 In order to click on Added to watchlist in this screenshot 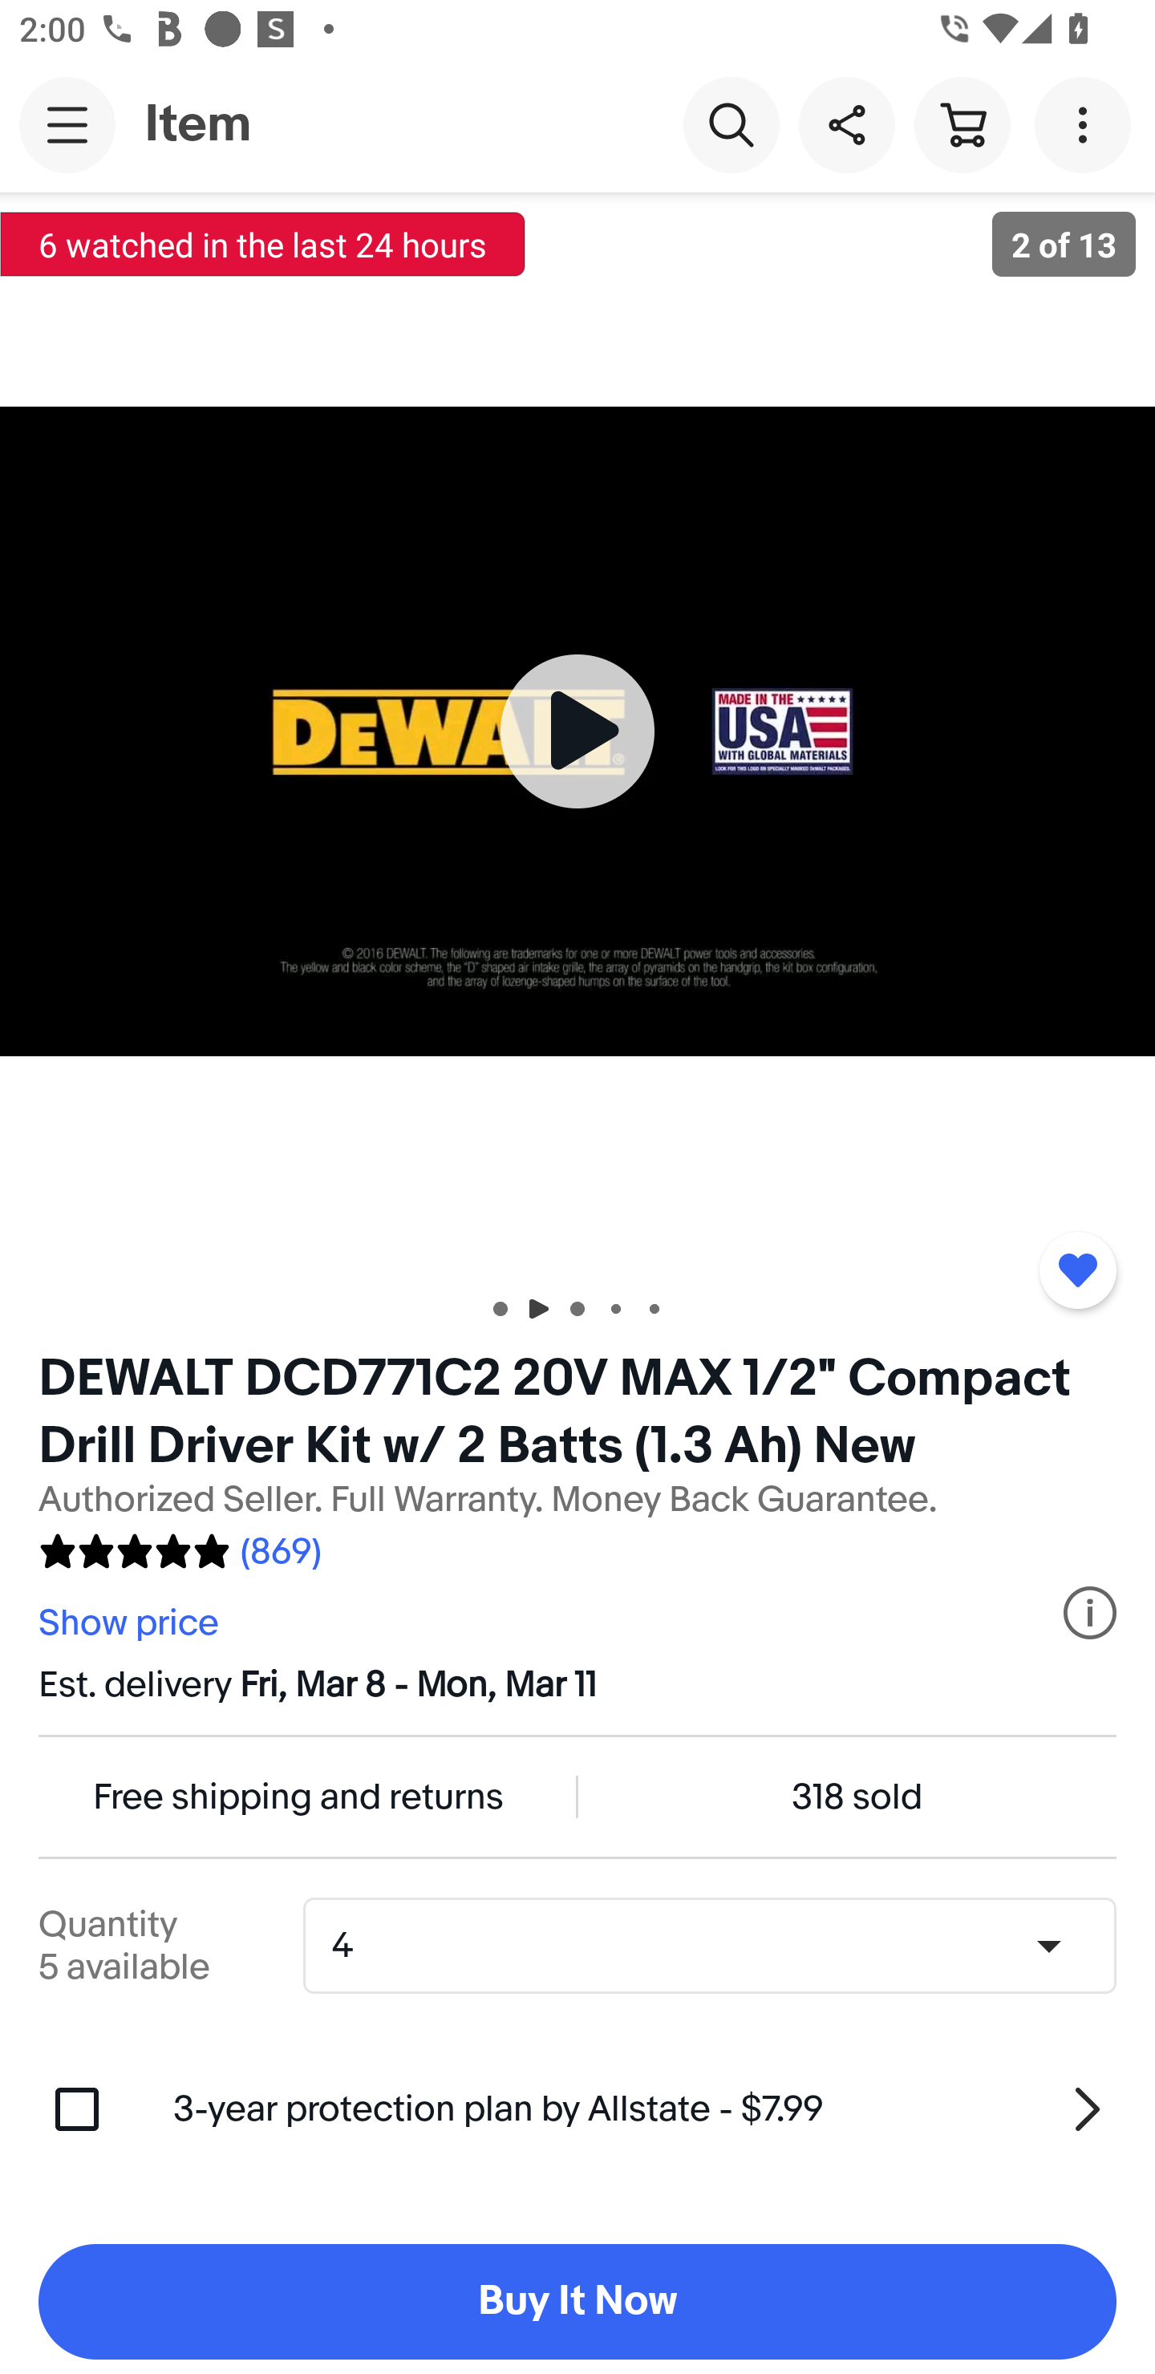, I will do `click(1077, 1270)`.